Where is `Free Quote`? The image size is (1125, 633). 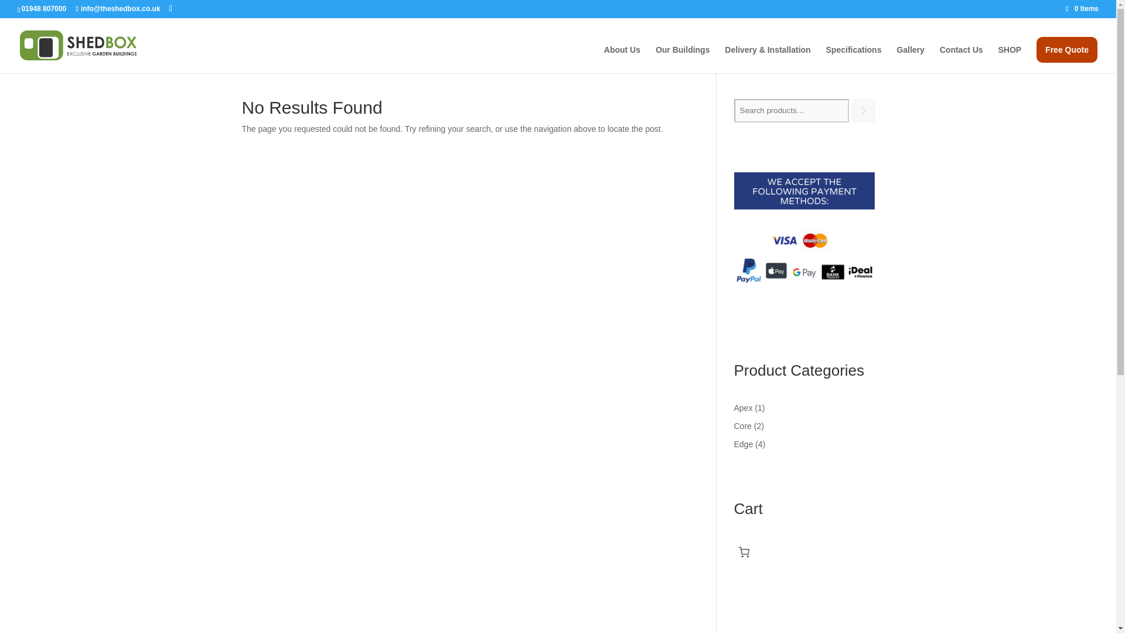
Free Quote is located at coordinates (1066, 49).